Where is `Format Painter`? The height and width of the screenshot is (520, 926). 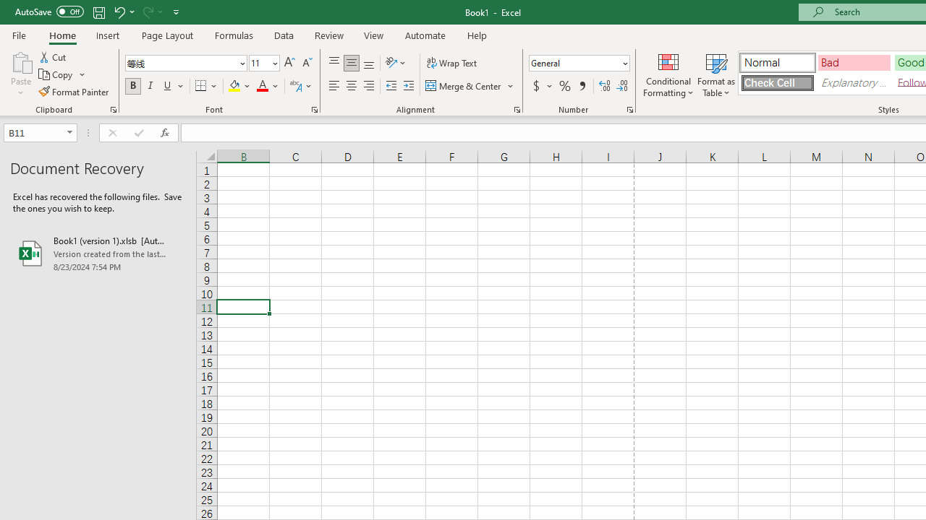 Format Painter is located at coordinates (75, 91).